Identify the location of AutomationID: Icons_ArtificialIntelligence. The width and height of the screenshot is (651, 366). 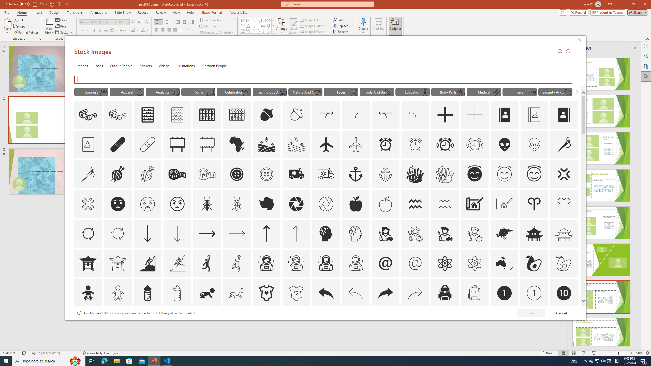
(326, 233).